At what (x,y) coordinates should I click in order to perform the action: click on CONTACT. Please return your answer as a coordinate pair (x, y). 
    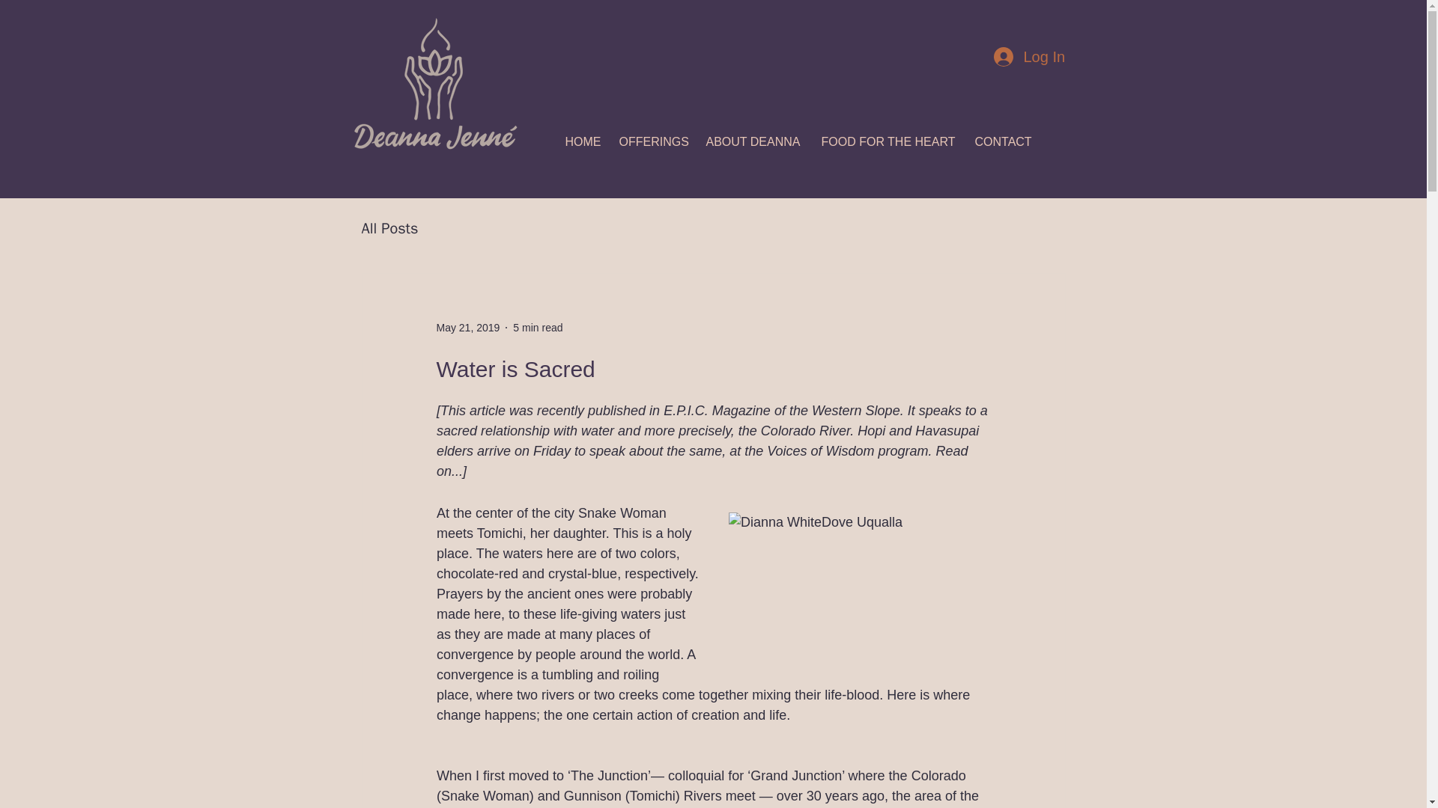
    Looking at the image, I should click on (1004, 142).